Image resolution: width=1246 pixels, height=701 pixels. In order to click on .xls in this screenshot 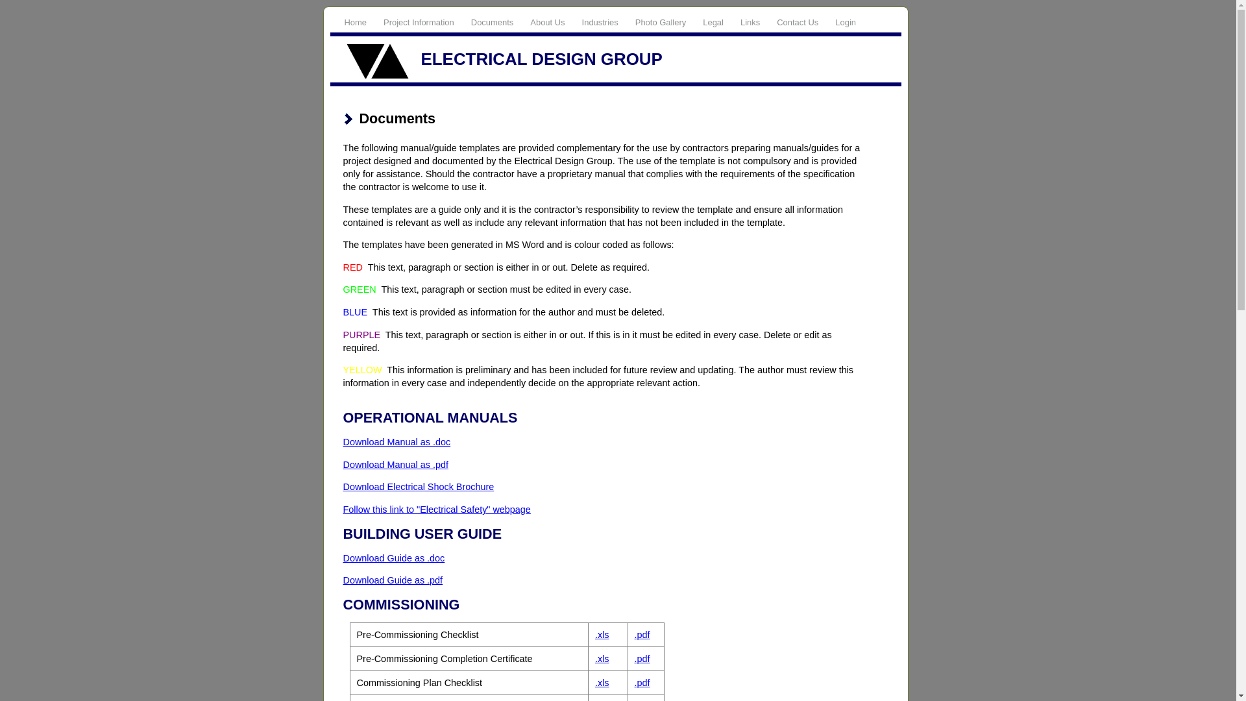, I will do `click(602, 683)`.